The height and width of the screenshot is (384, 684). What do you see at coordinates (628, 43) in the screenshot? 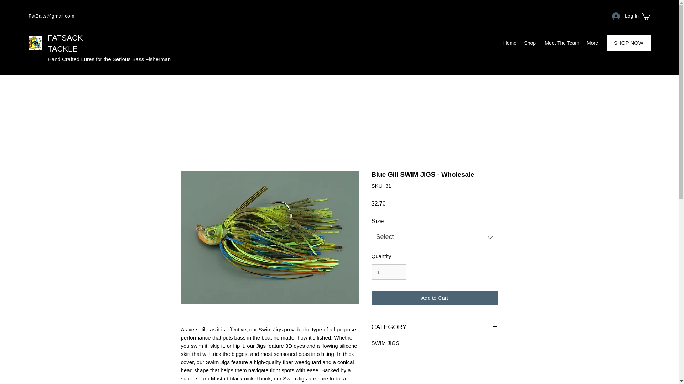
I see `SHOP NOW` at bounding box center [628, 43].